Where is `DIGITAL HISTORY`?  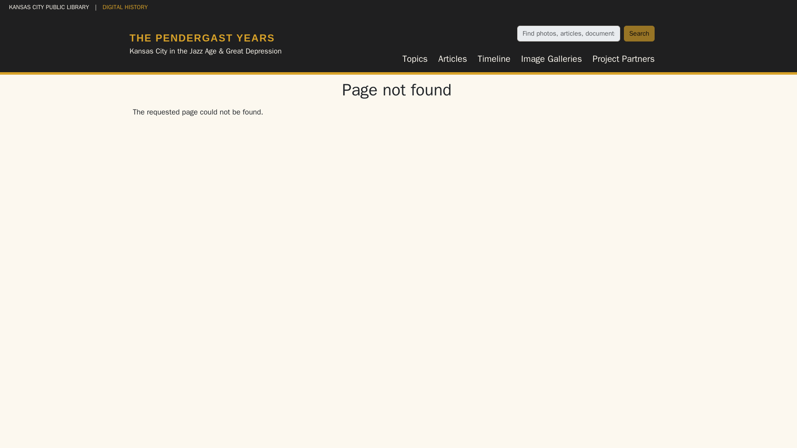 DIGITAL HISTORY is located at coordinates (125, 7).